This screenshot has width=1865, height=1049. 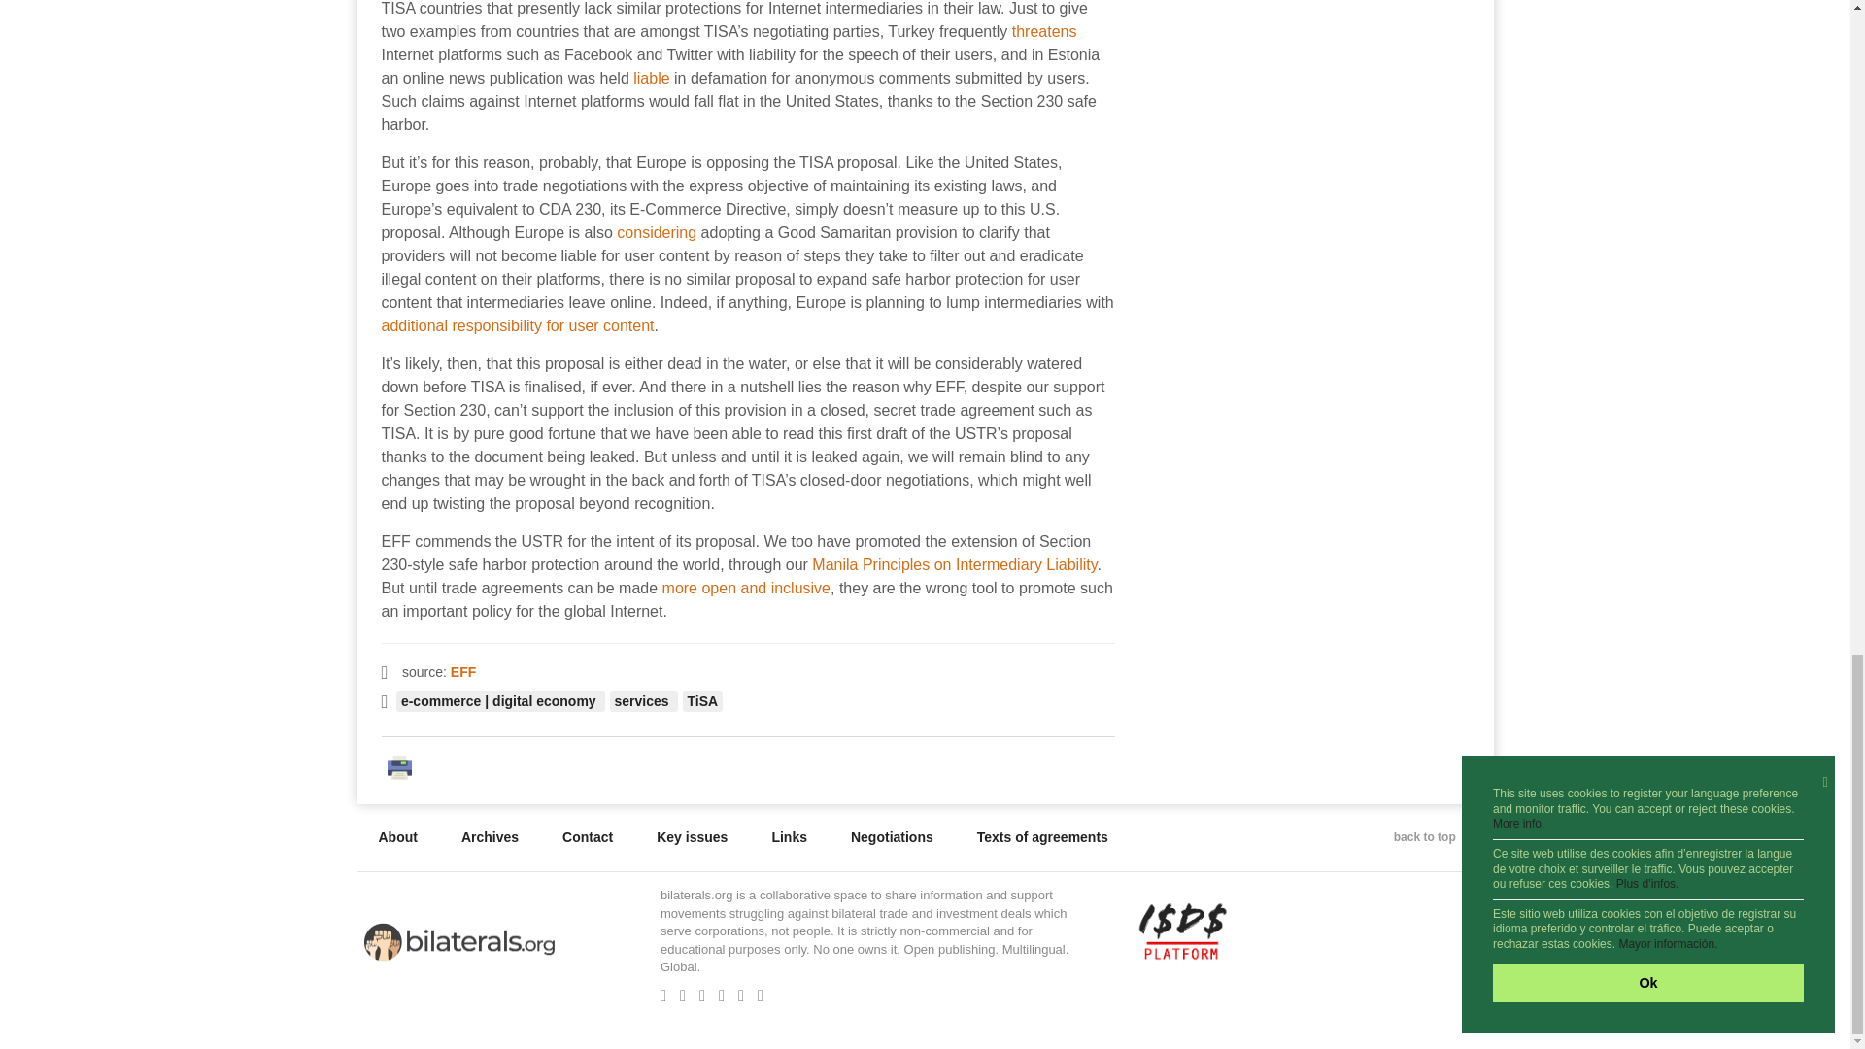 What do you see at coordinates (662, 997) in the screenshot?
I see `Facebook` at bounding box center [662, 997].